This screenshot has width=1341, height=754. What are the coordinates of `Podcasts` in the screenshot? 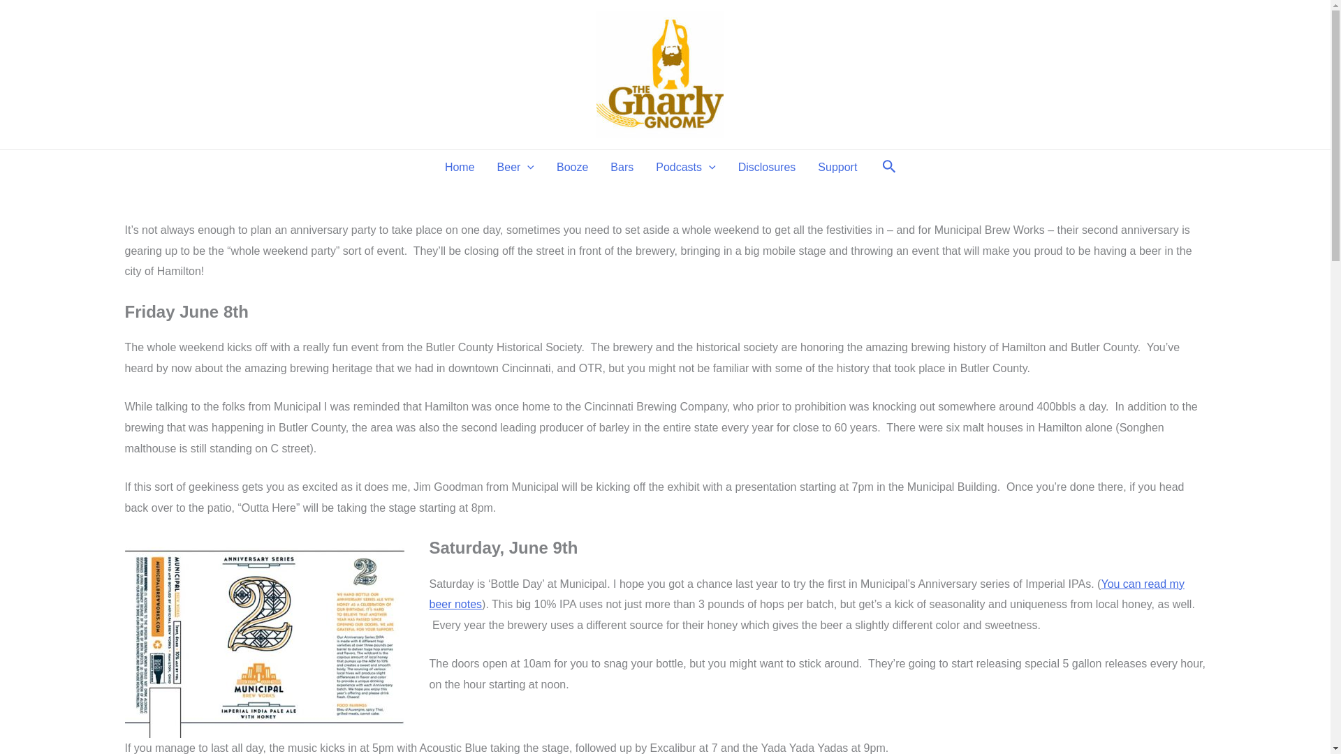 It's located at (686, 167).